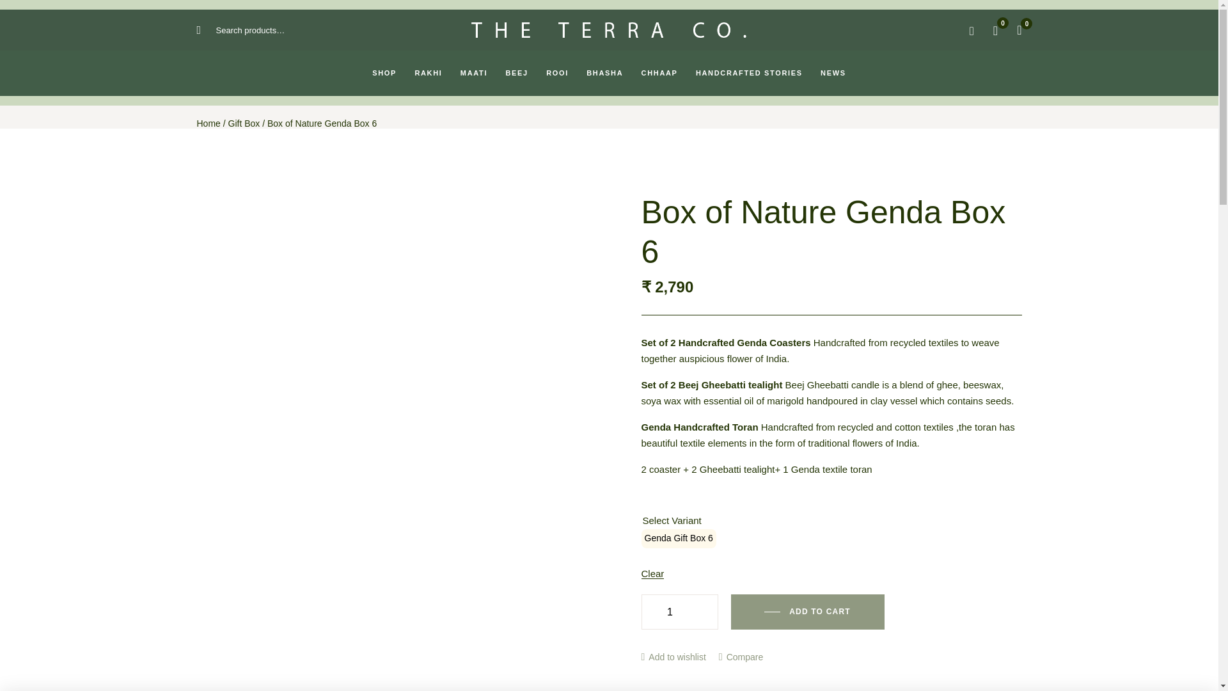  I want to click on ROOI, so click(557, 73).